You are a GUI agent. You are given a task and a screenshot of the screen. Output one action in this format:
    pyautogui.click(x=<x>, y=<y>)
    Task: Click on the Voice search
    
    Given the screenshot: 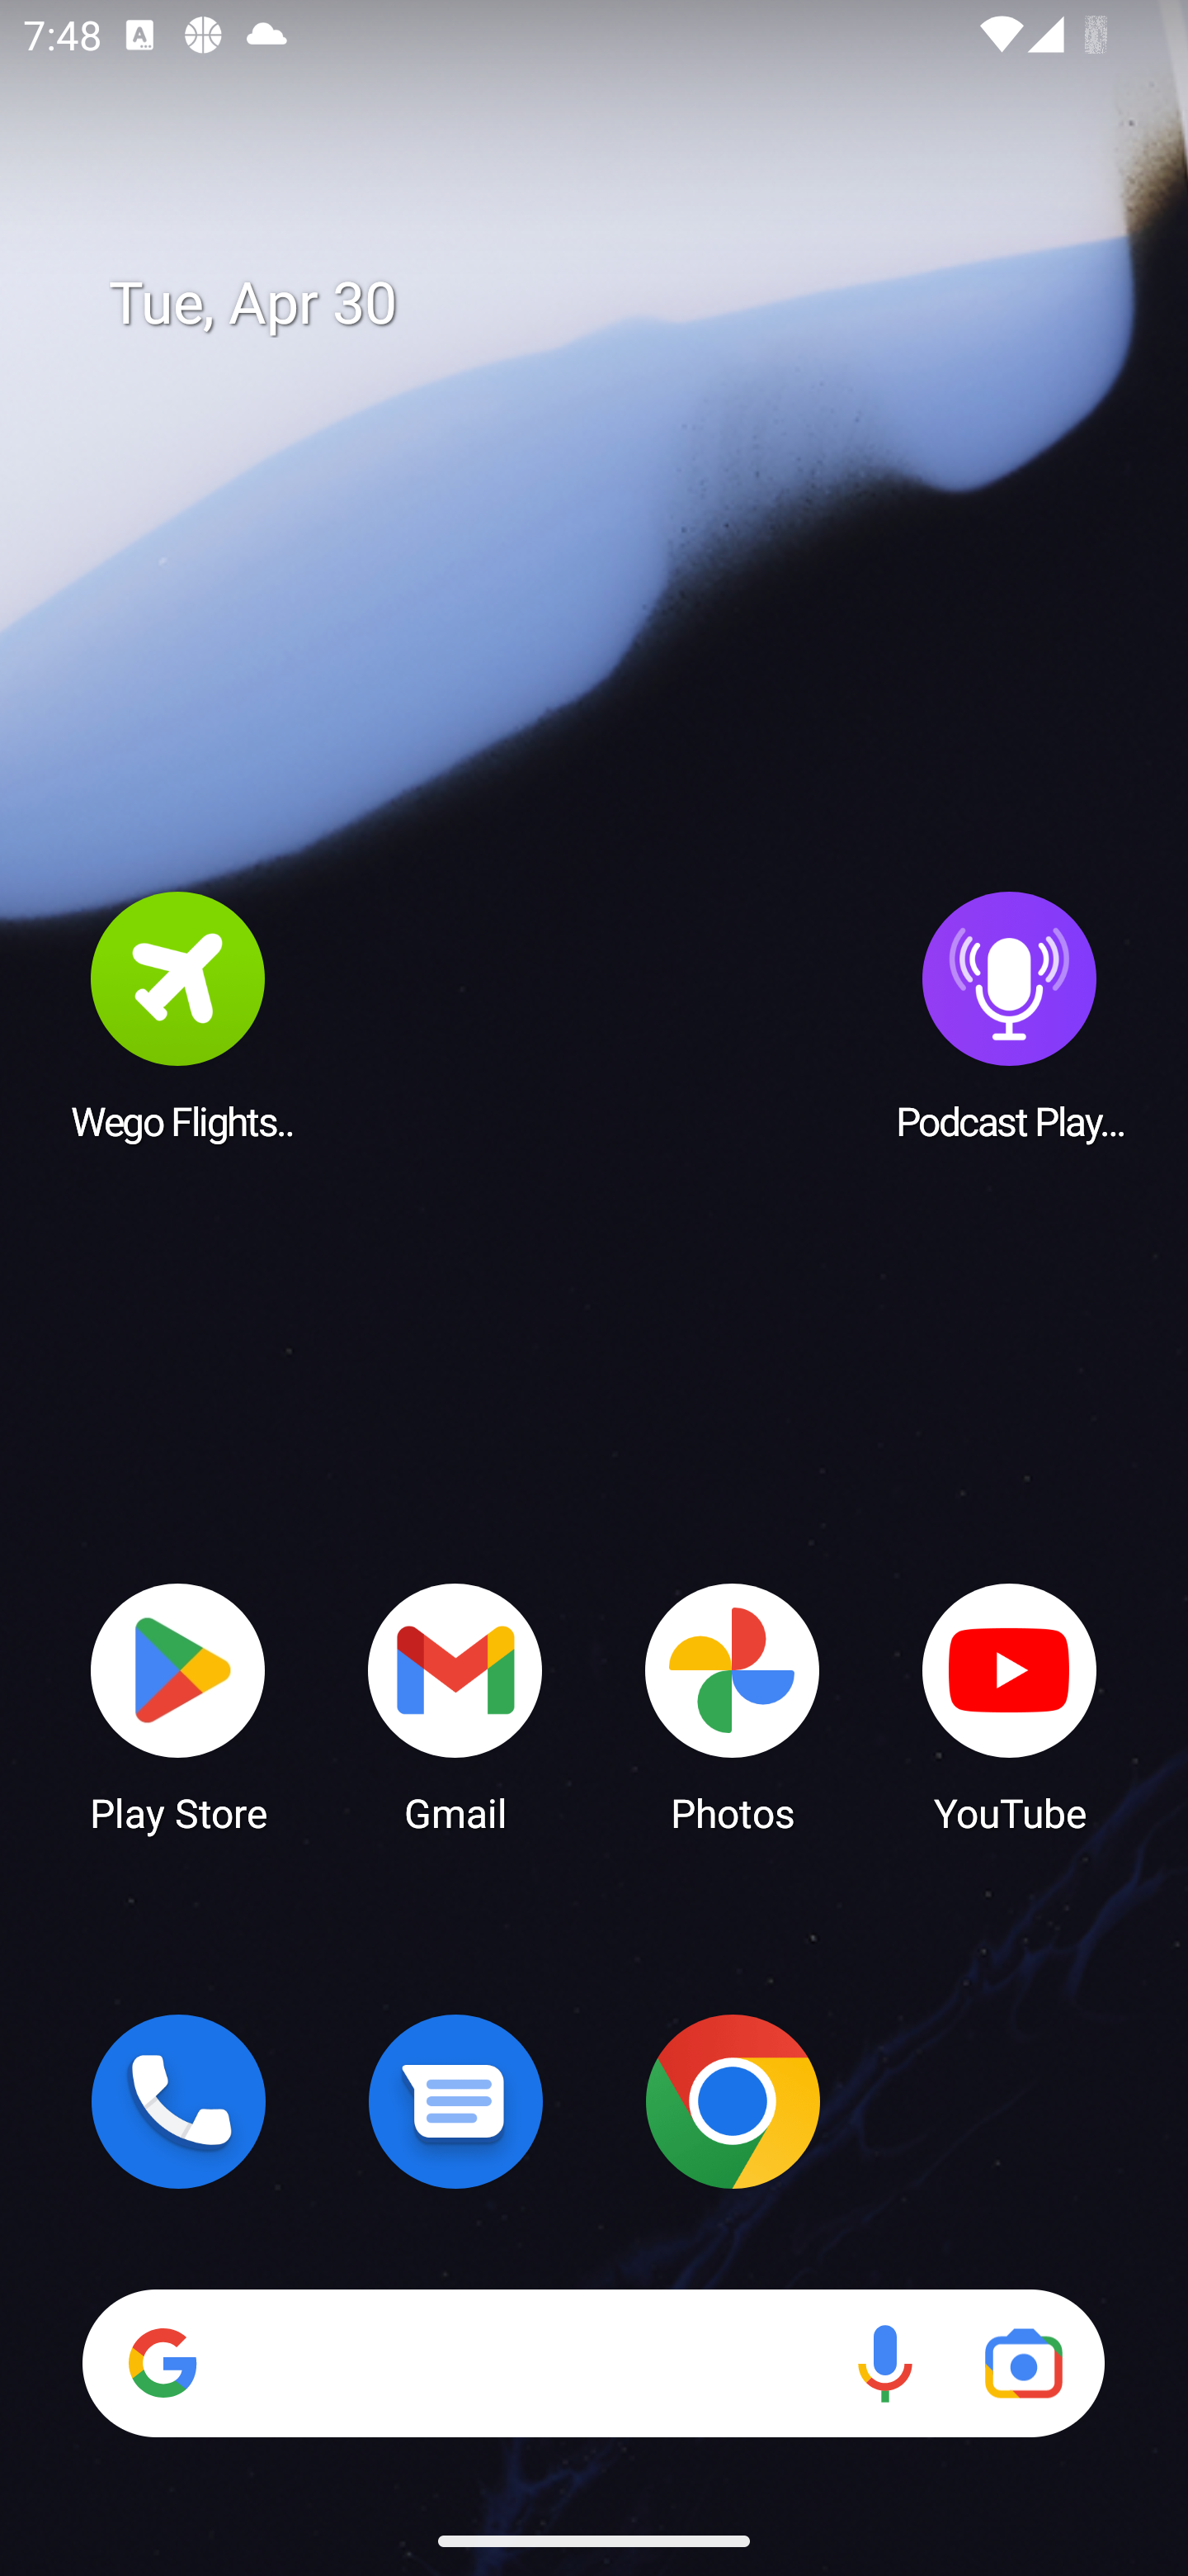 What is the action you would take?
    pyautogui.click(x=884, y=2363)
    